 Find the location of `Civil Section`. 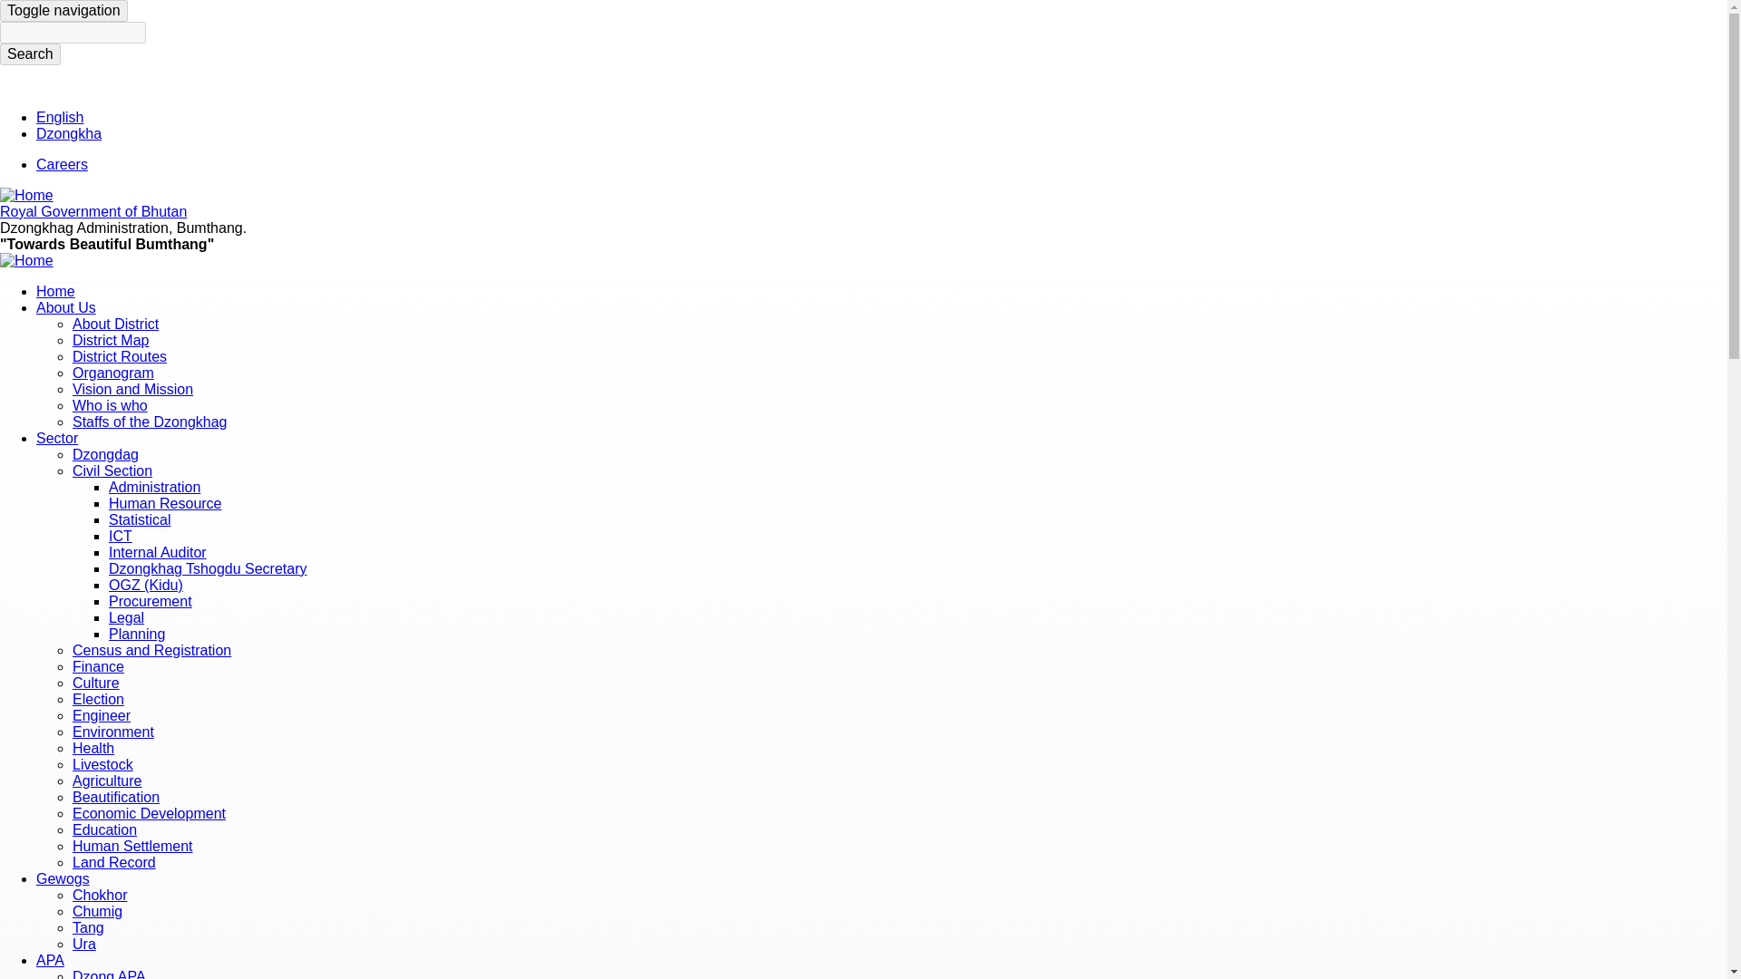

Civil Section is located at coordinates (112, 470).